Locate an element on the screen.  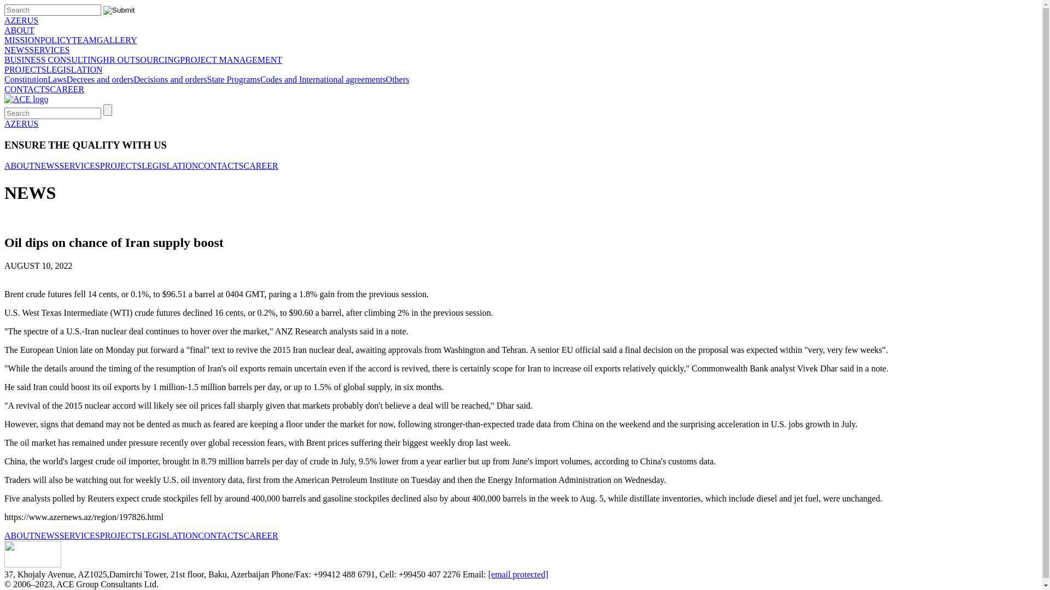
AZE is located at coordinates (13, 123).